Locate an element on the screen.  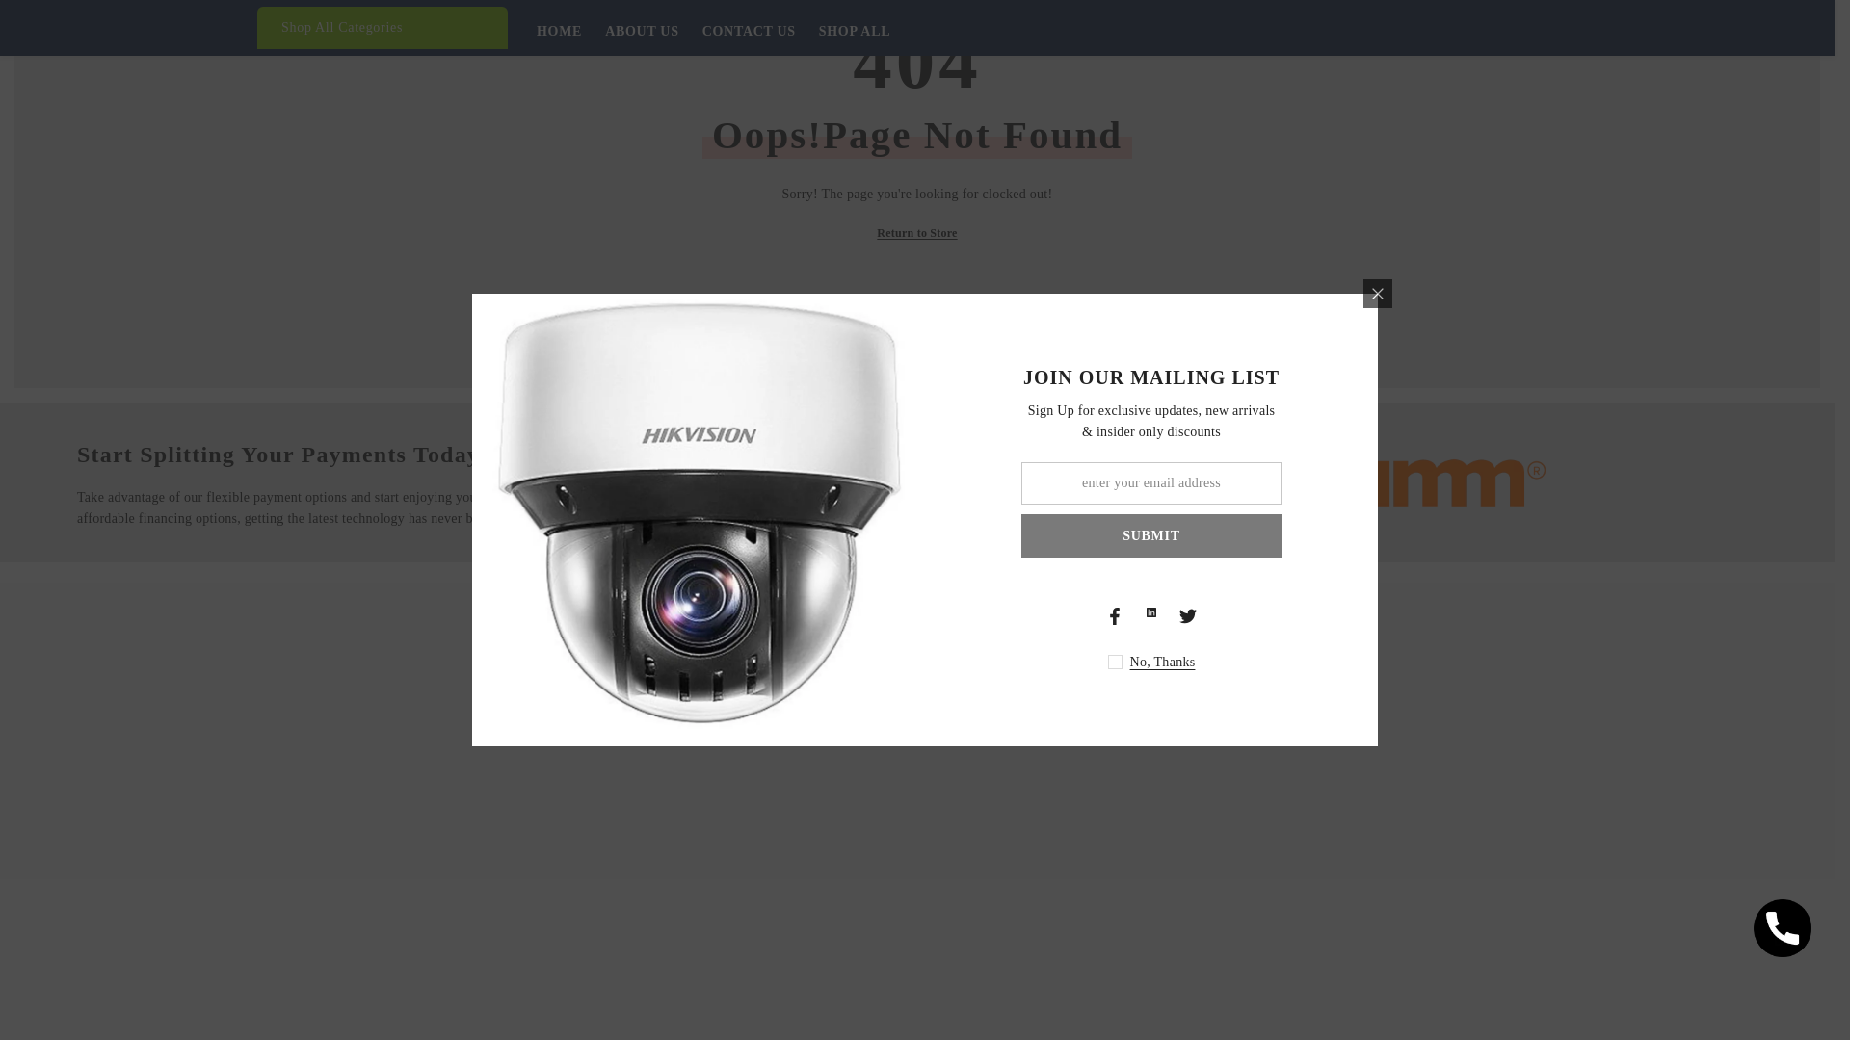
Humm is located at coordinates (1456, 961).